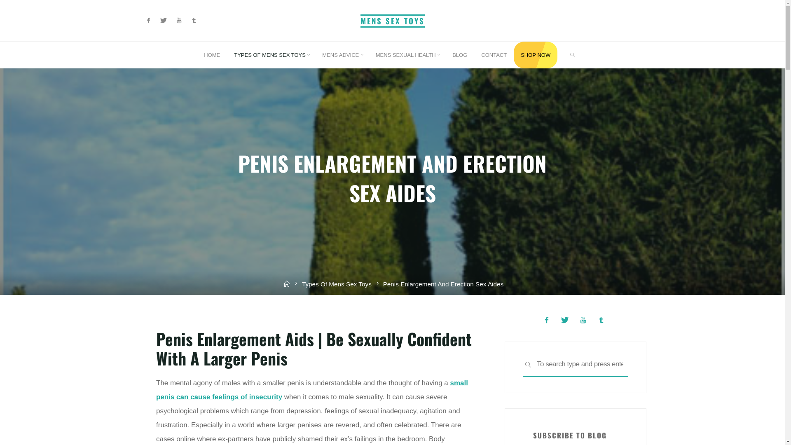 This screenshot has height=445, width=791. What do you see at coordinates (392, 21) in the screenshot?
I see `MENS SEX TOYS` at bounding box center [392, 21].